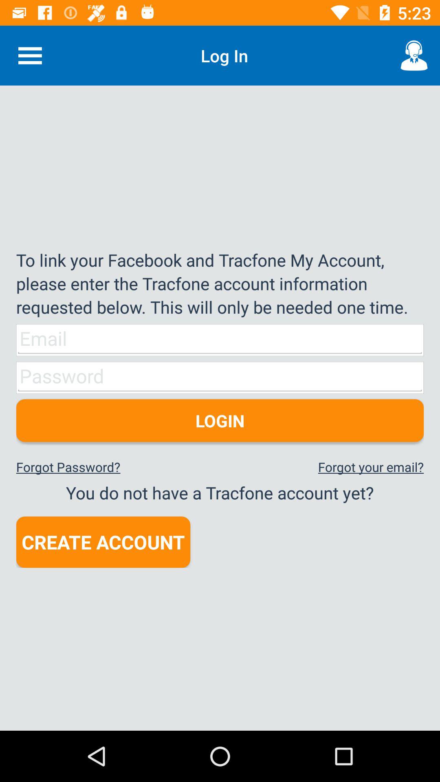 This screenshot has width=440, height=782. What do you see at coordinates (103, 542) in the screenshot?
I see `choose the create account icon` at bounding box center [103, 542].